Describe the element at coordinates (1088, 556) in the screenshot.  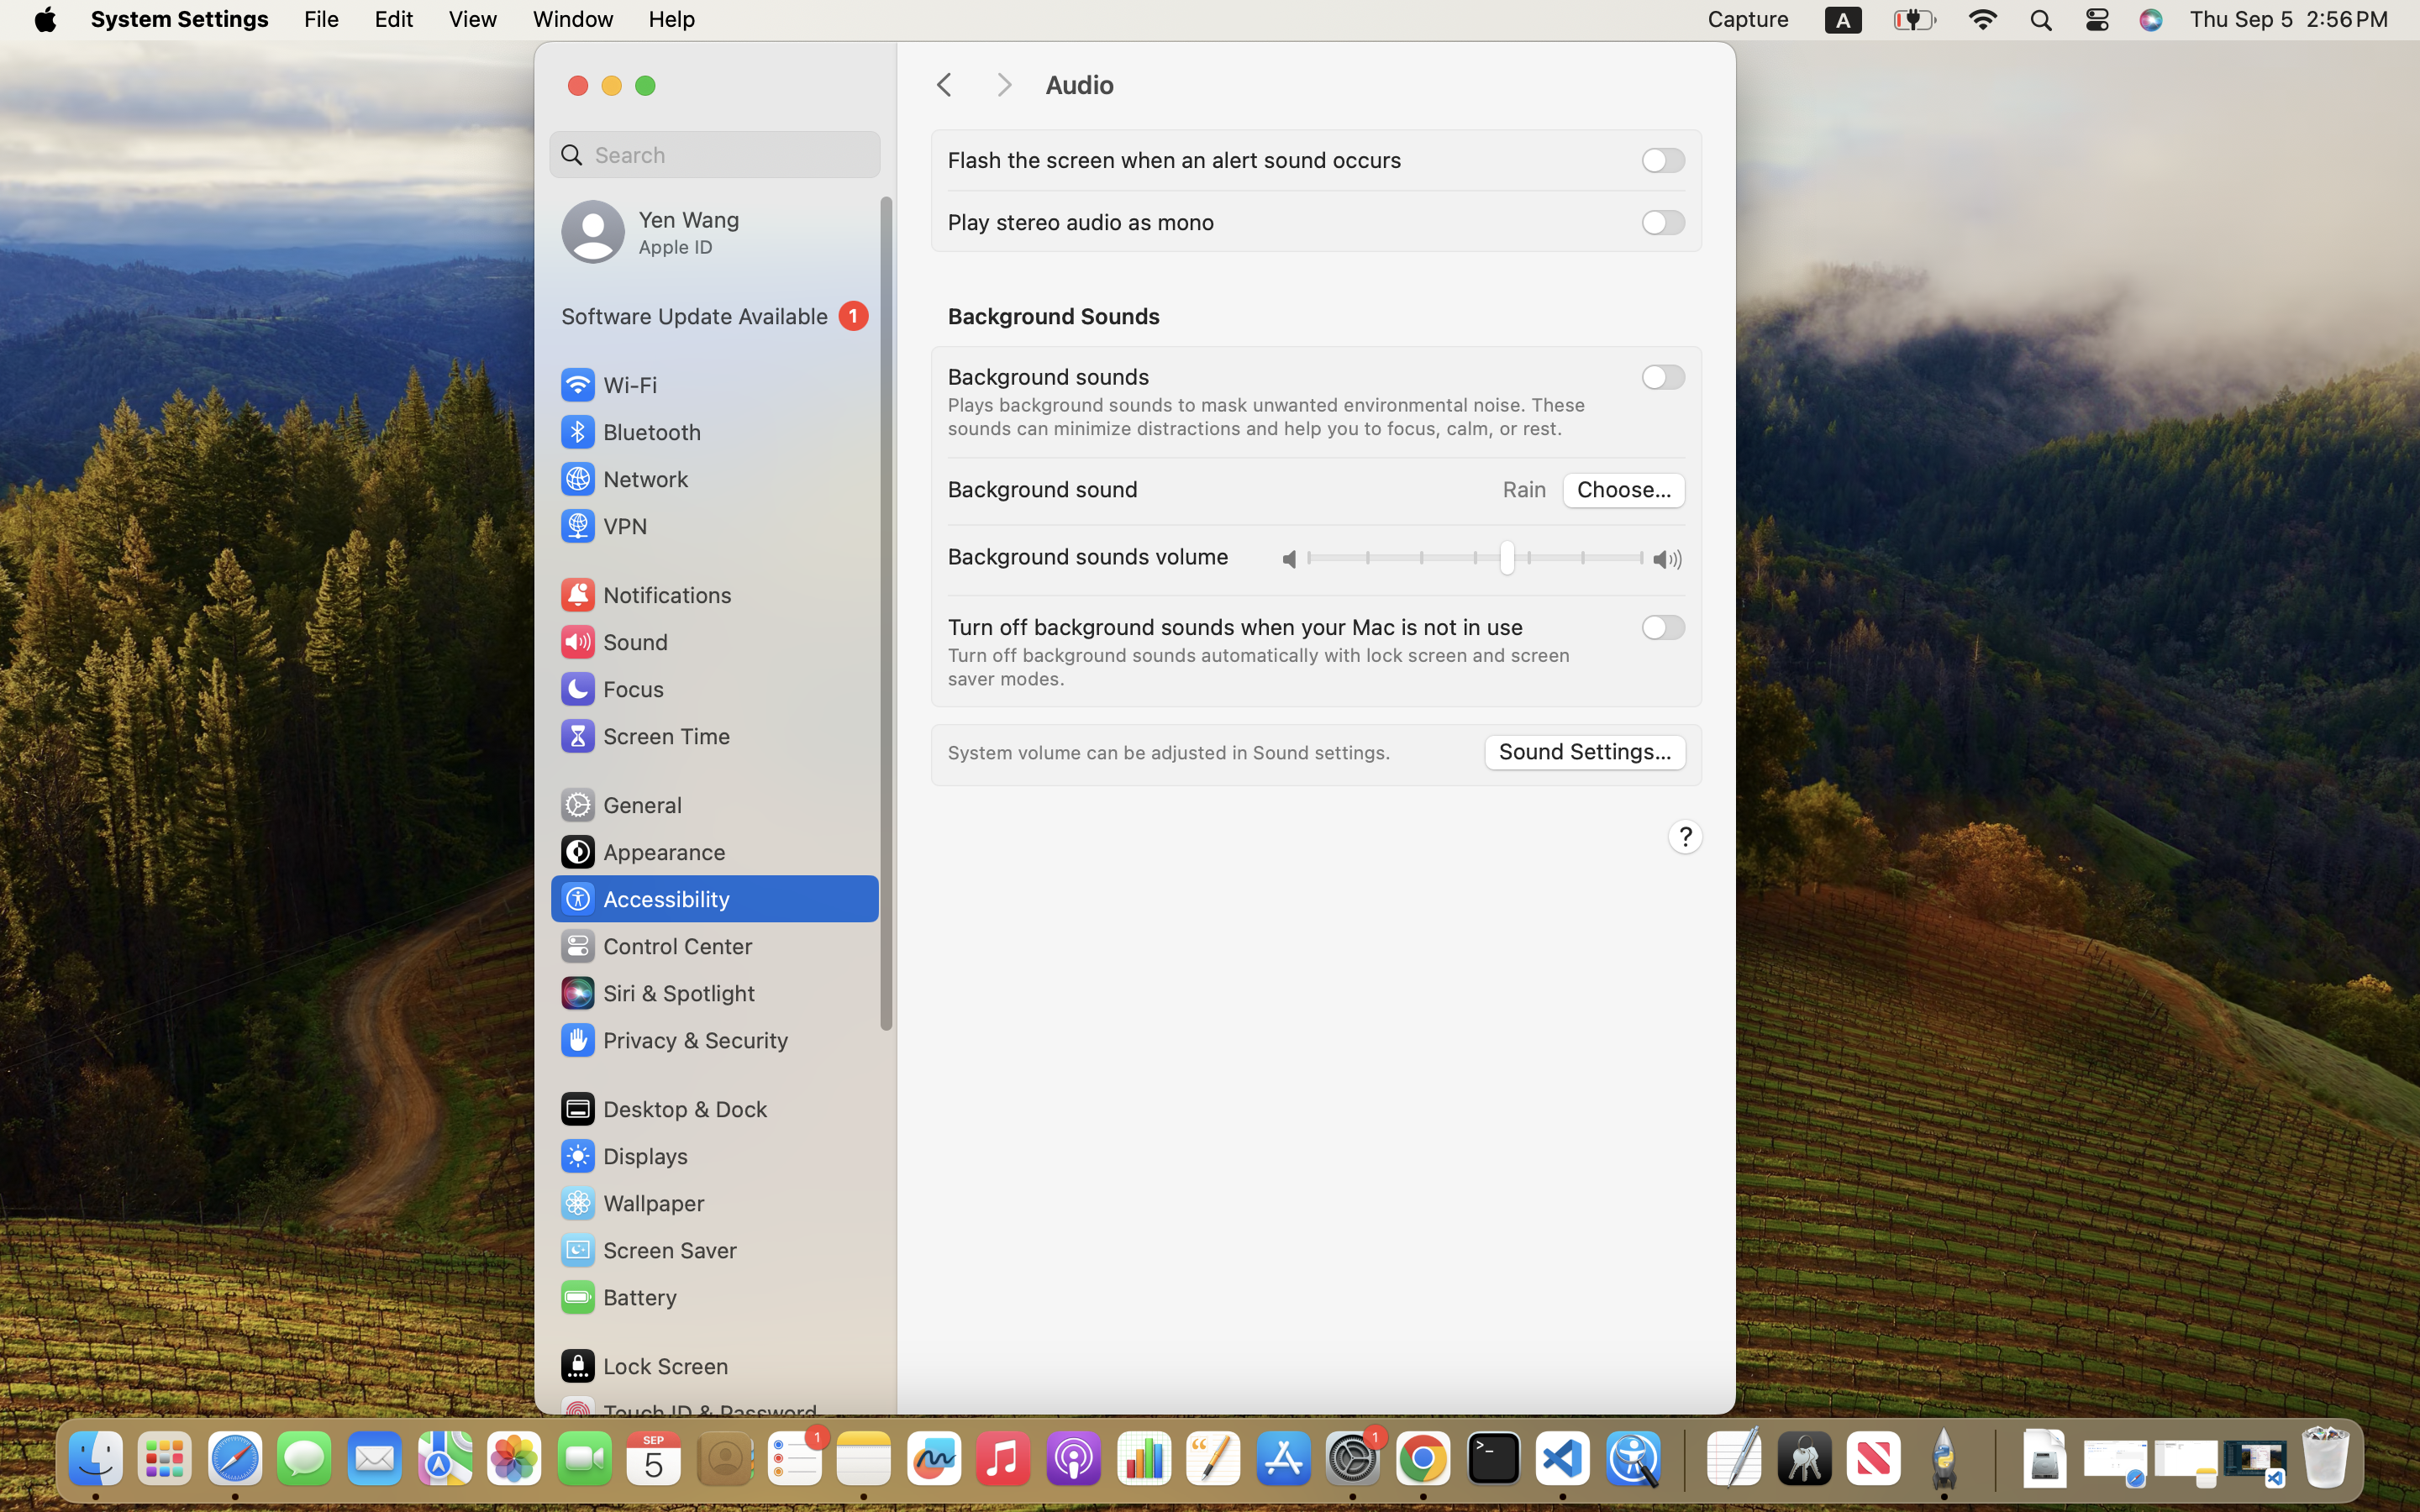
I see `Background sounds volume` at that location.